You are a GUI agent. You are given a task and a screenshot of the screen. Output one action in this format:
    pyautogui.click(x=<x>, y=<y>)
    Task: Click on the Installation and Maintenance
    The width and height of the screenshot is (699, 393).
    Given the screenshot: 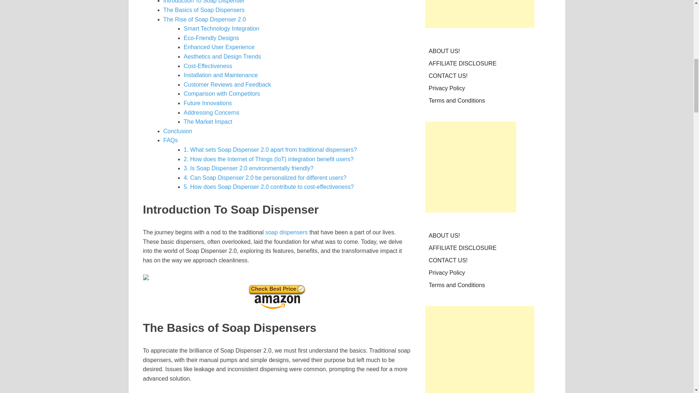 What is the action you would take?
    pyautogui.click(x=221, y=75)
    